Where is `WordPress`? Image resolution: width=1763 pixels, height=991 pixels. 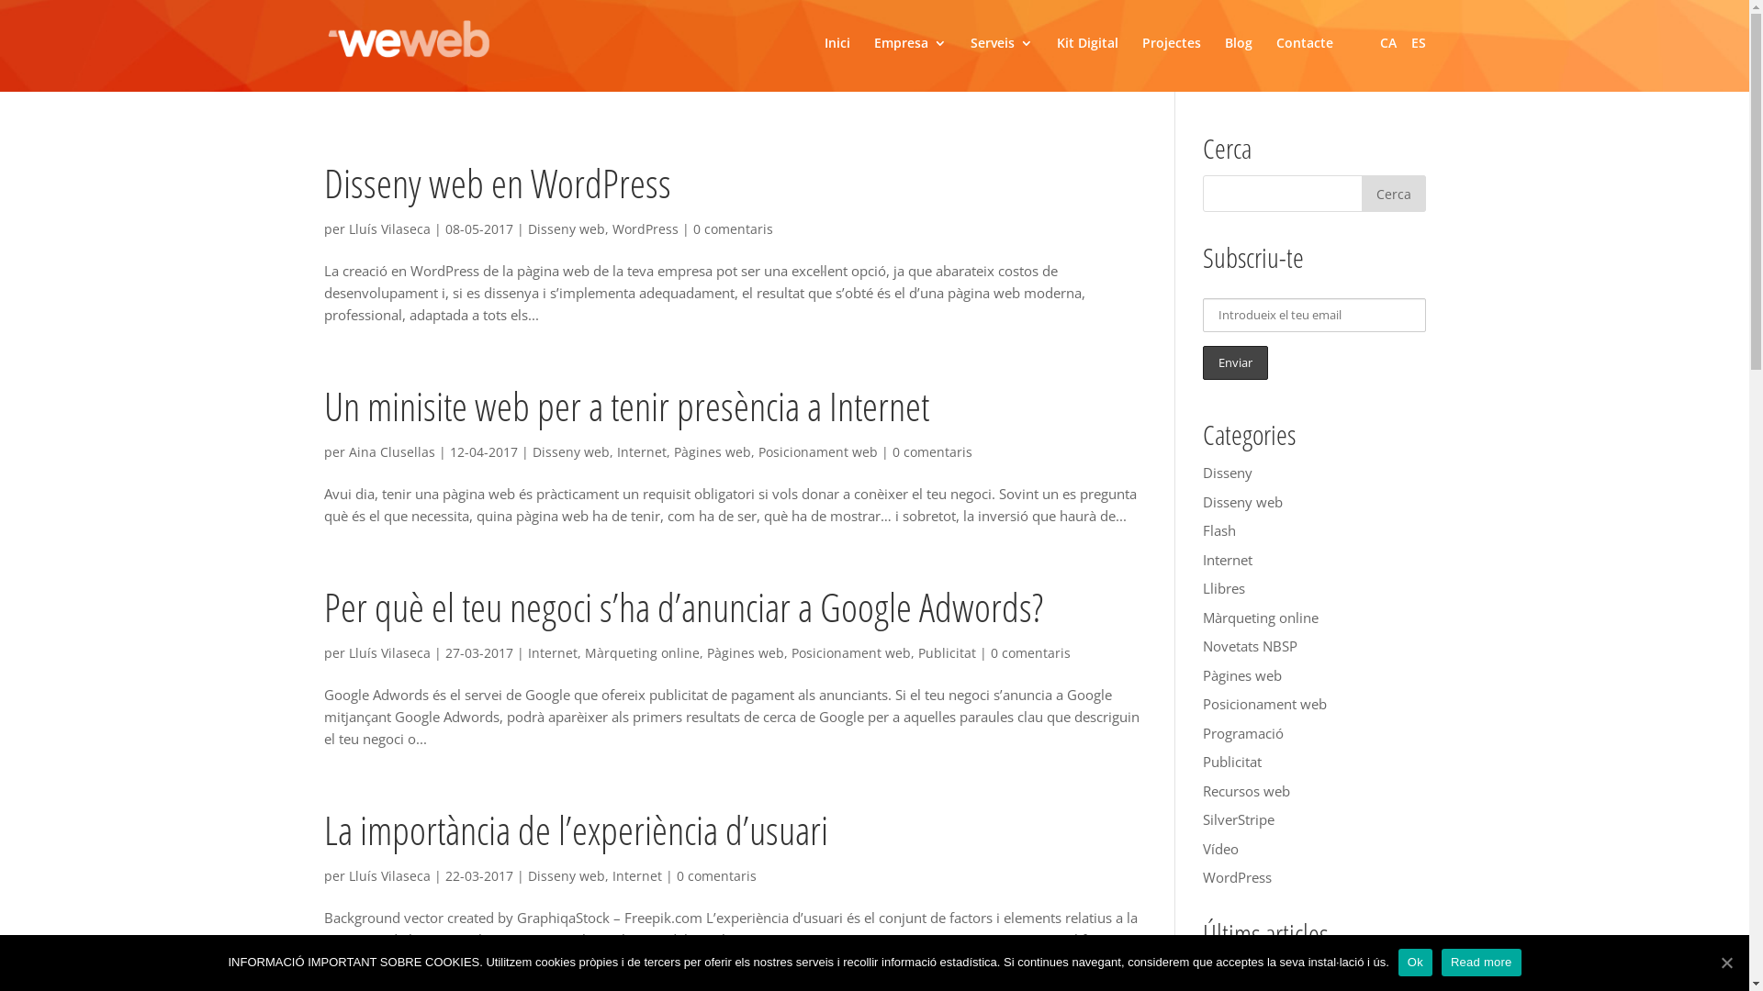
WordPress is located at coordinates (1238, 877).